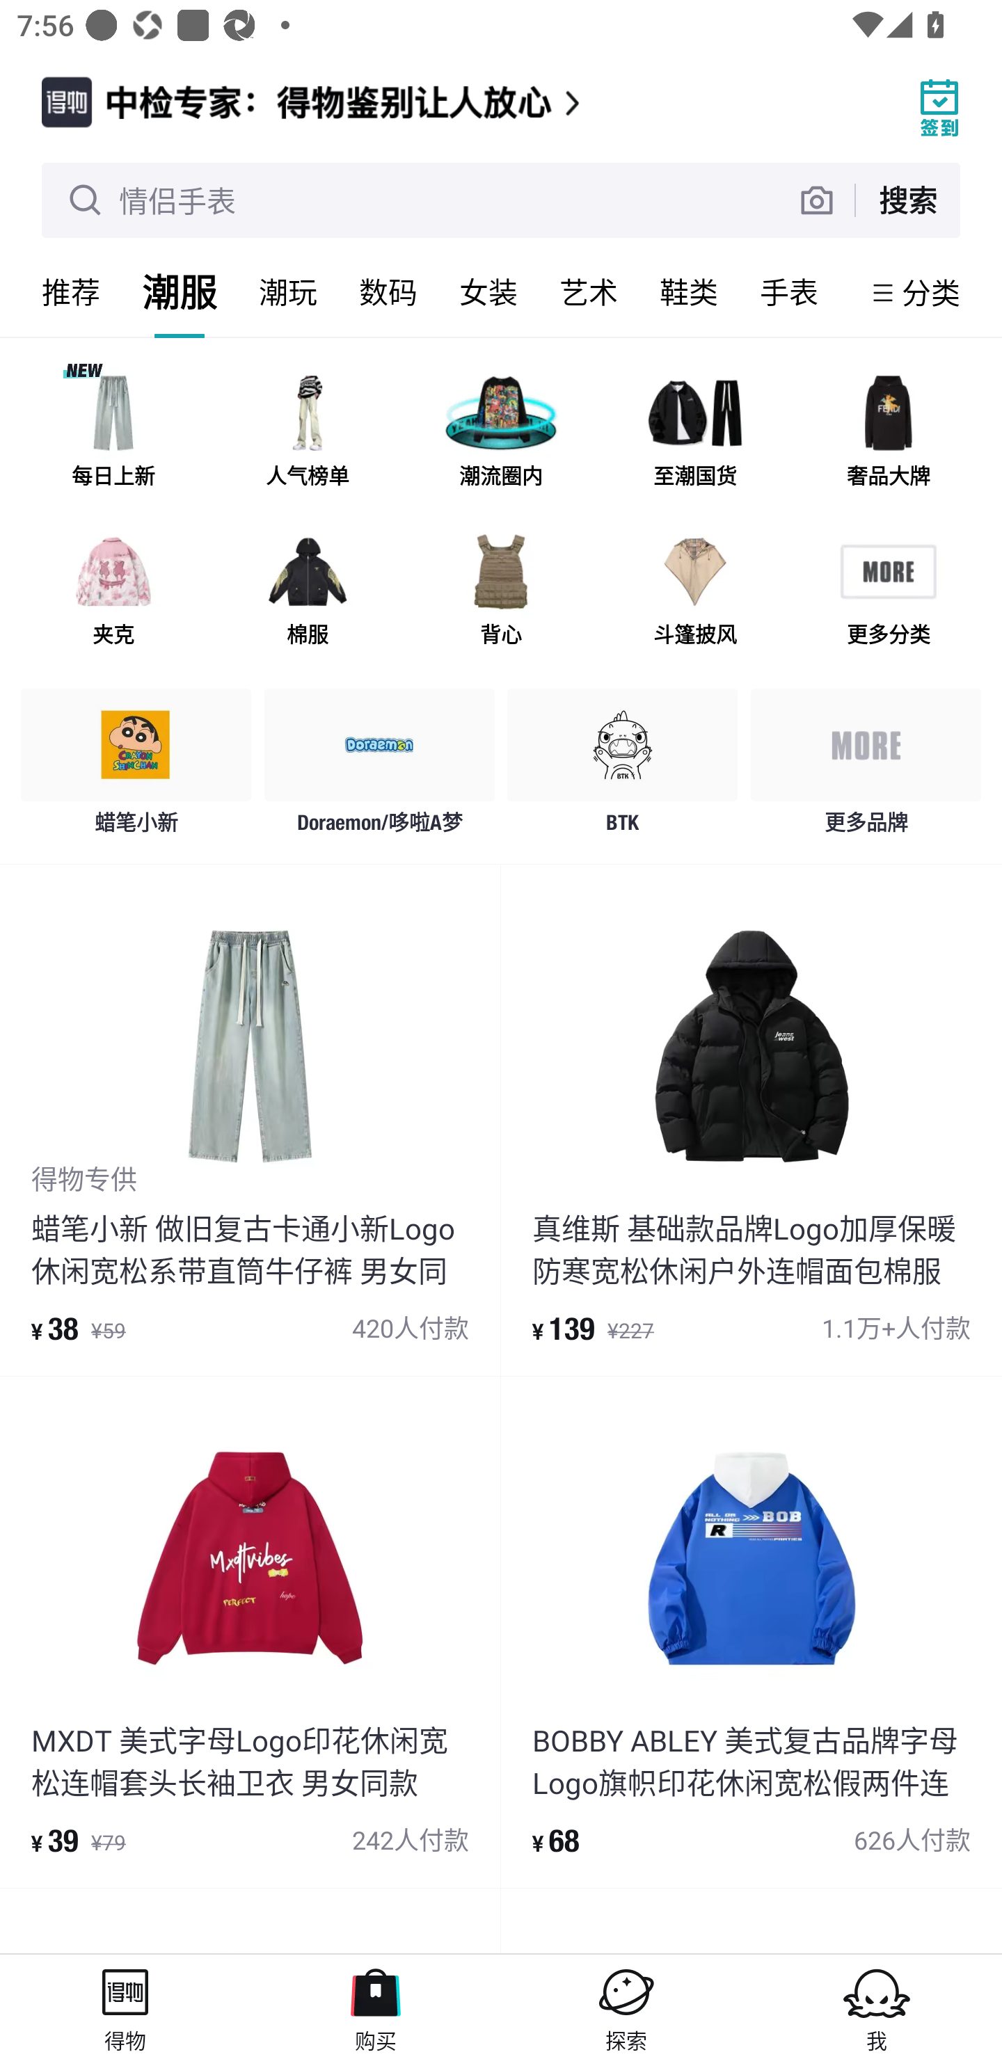 The image size is (1002, 2059). What do you see at coordinates (380, 767) in the screenshot?
I see `Doraemon/哆啦A梦` at bounding box center [380, 767].